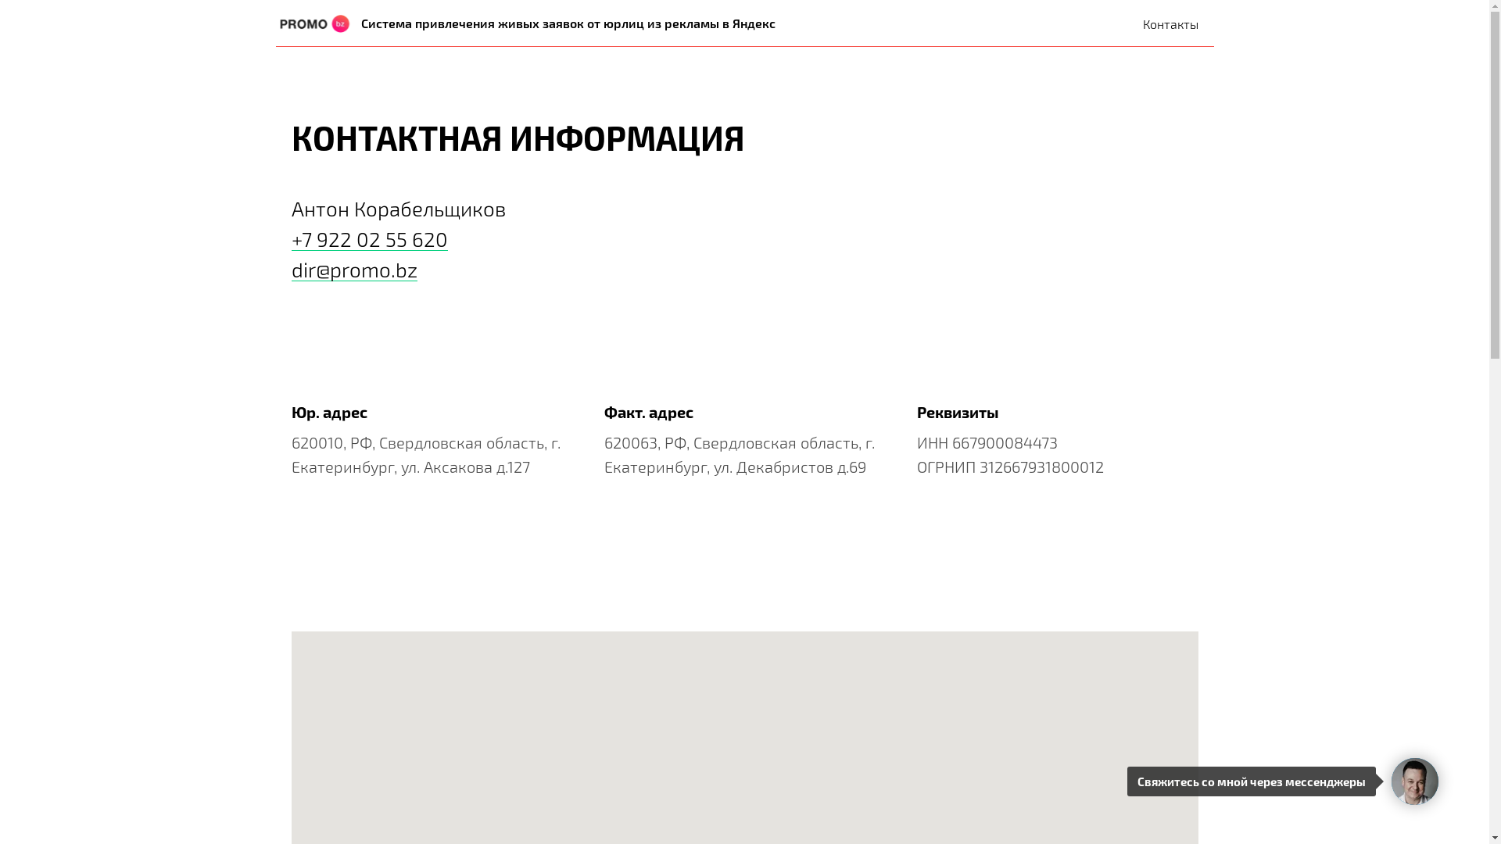 The image size is (1501, 844). What do you see at coordinates (353, 269) in the screenshot?
I see `dir@promo.bz` at bounding box center [353, 269].